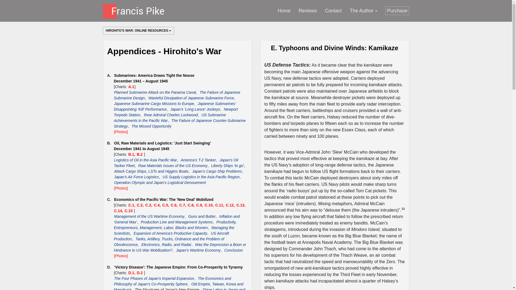 Image resolution: width=516 pixels, height=290 pixels. What do you see at coordinates (343, 11) in the screenshot?
I see `The Author` at bounding box center [343, 11].